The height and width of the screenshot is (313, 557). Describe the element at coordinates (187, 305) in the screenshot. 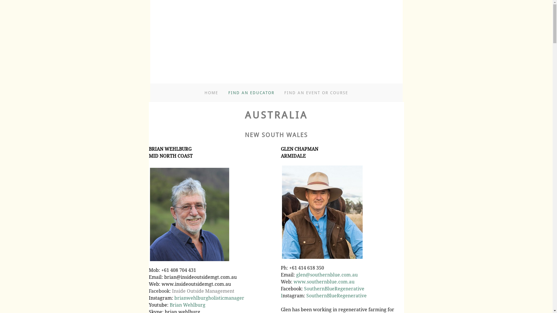

I see `Brian Wehlburg` at that location.